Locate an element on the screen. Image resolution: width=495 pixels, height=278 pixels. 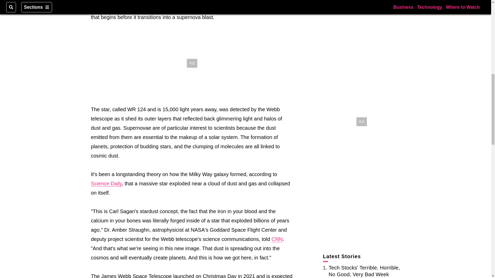
Science Daily is located at coordinates (106, 184).